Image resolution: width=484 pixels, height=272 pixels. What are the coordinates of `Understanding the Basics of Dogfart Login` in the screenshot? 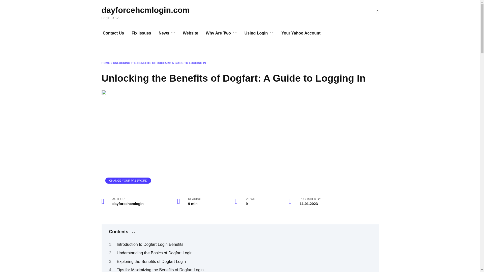 It's located at (155, 253).